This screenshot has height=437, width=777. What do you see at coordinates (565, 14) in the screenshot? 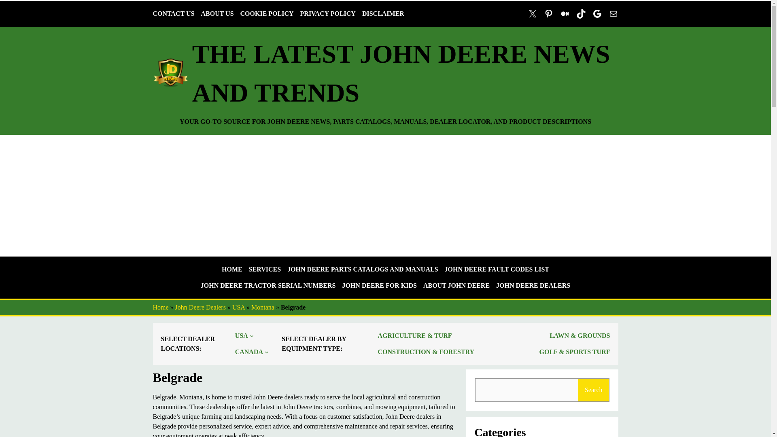
I see `Medium` at bounding box center [565, 14].